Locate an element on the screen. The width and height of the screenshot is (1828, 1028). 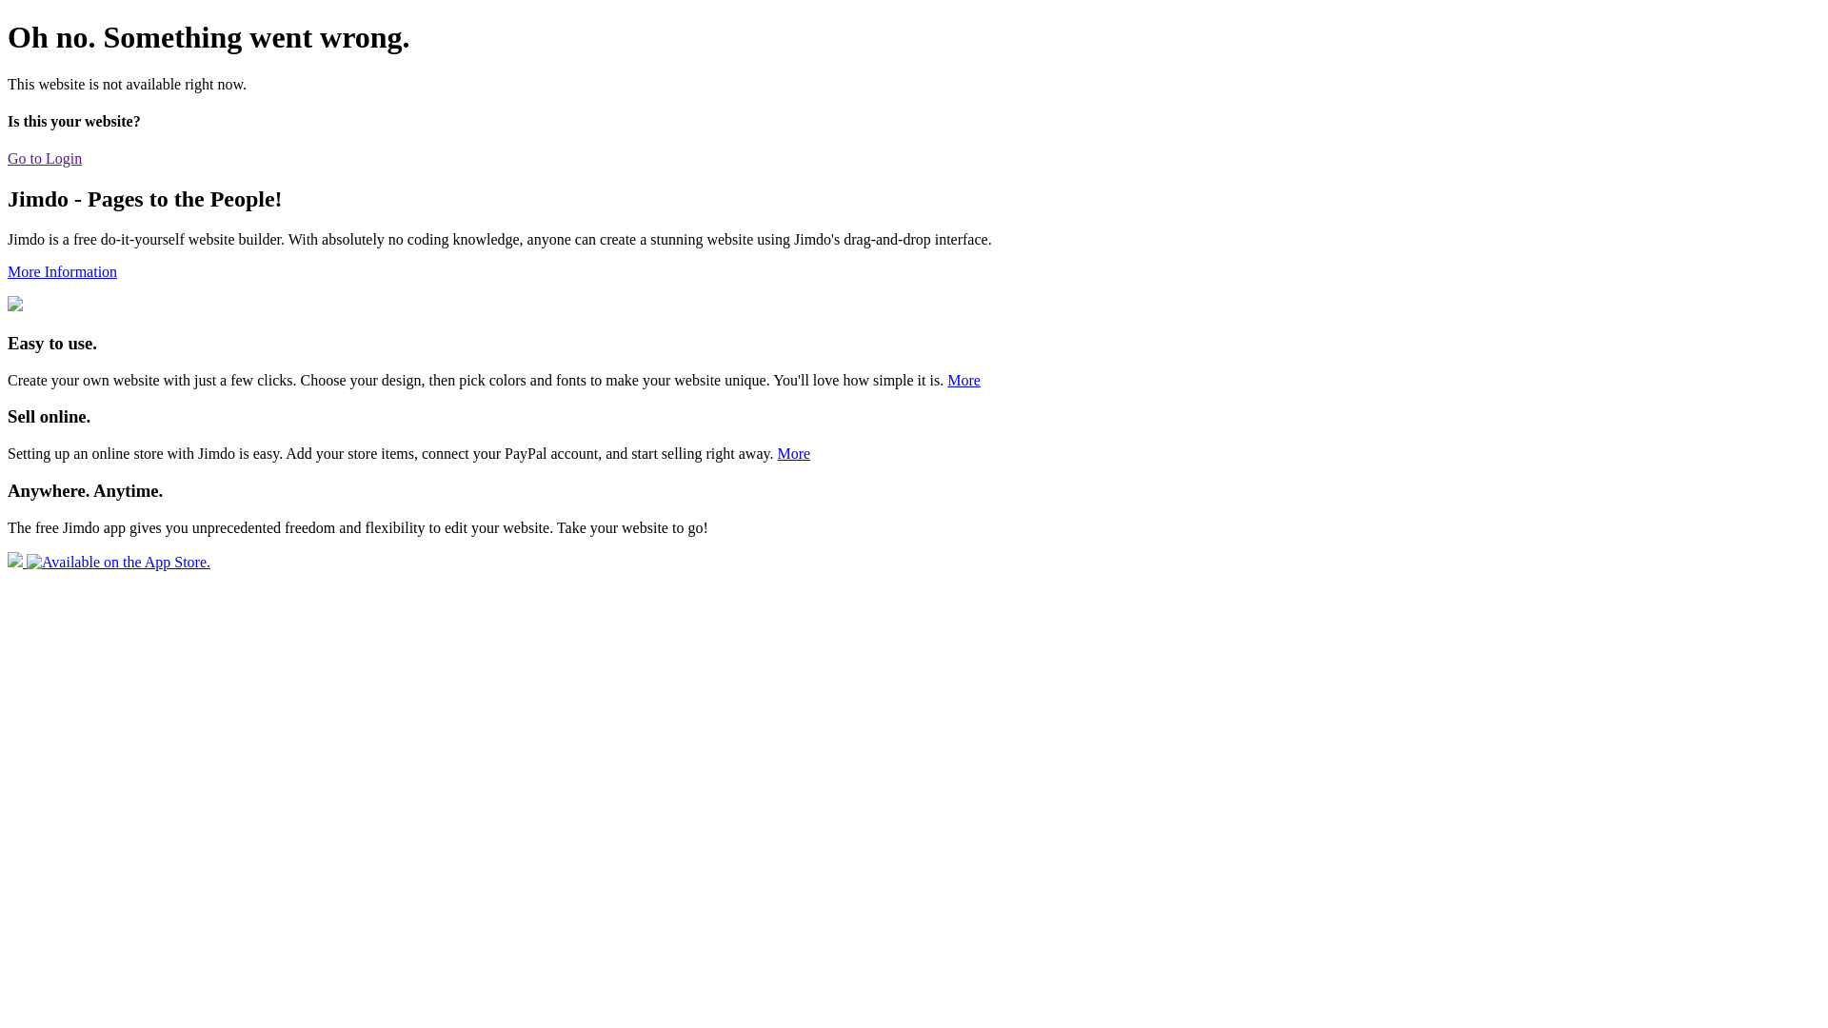
Go to Login is located at coordinates (45, 158).